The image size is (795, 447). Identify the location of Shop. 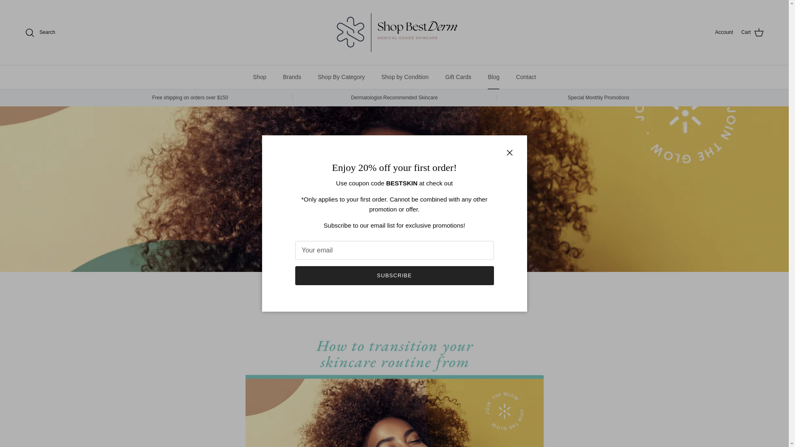
(260, 77).